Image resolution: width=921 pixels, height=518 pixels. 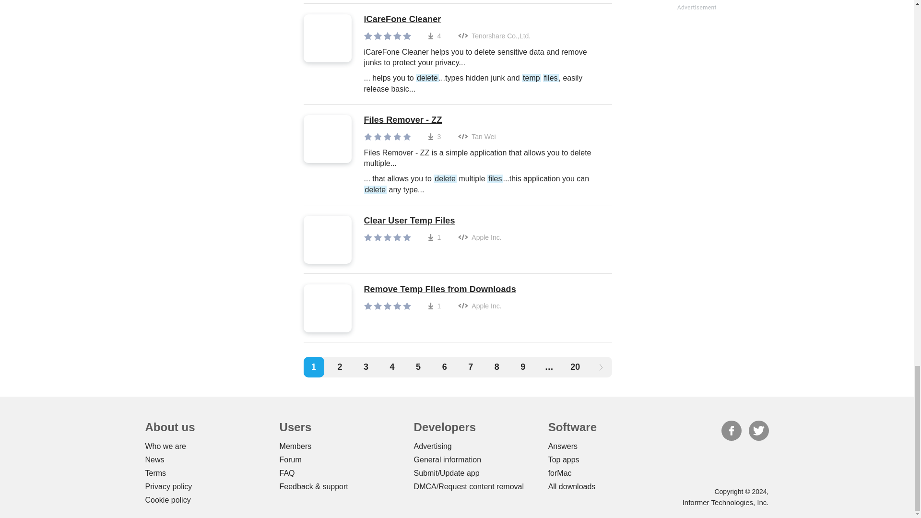 I want to click on Remove Temp Files from Downloads, so click(x=439, y=289).